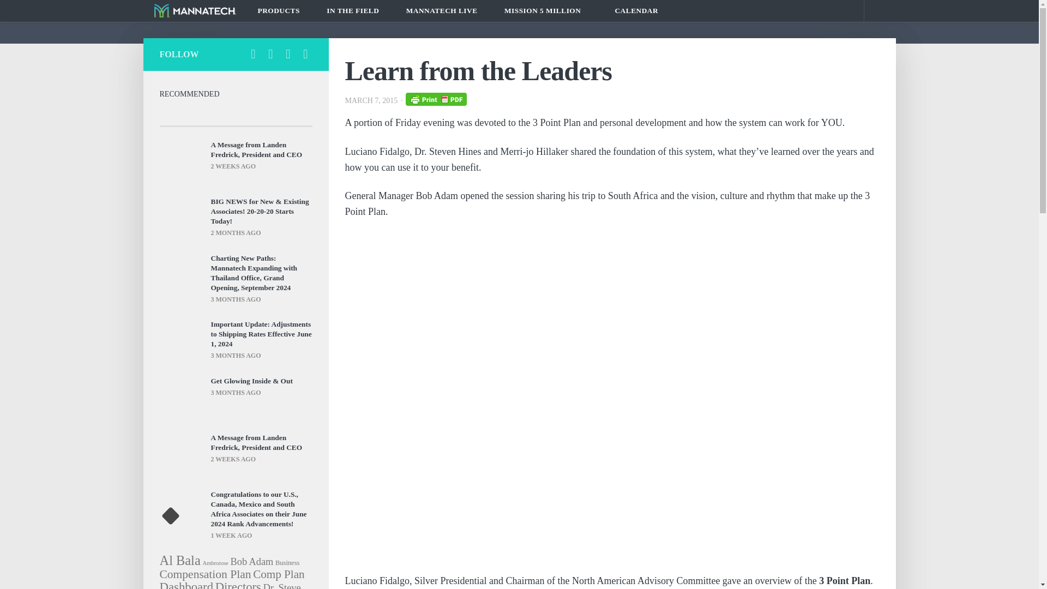 Image resolution: width=1047 pixels, height=589 pixels. Describe the element at coordinates (305, 54) in the screenshot. I see `YouTube` at that location.